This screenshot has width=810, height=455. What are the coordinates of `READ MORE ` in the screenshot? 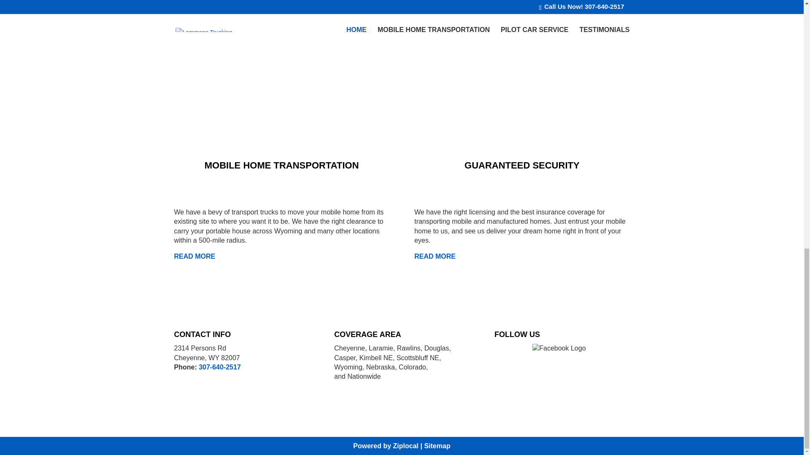 It's located at (195, 256).